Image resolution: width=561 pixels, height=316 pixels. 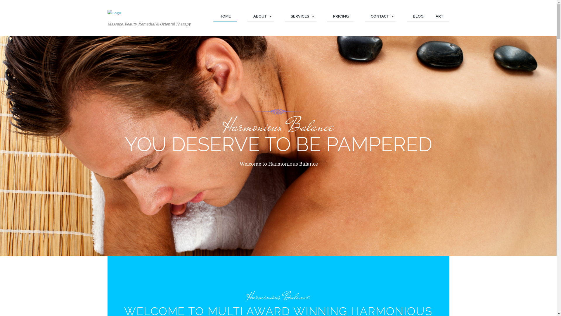 What do you see at coordinates (418, 17) in the screenshot?
I see `BLOG` at bounding box center [418, 17].